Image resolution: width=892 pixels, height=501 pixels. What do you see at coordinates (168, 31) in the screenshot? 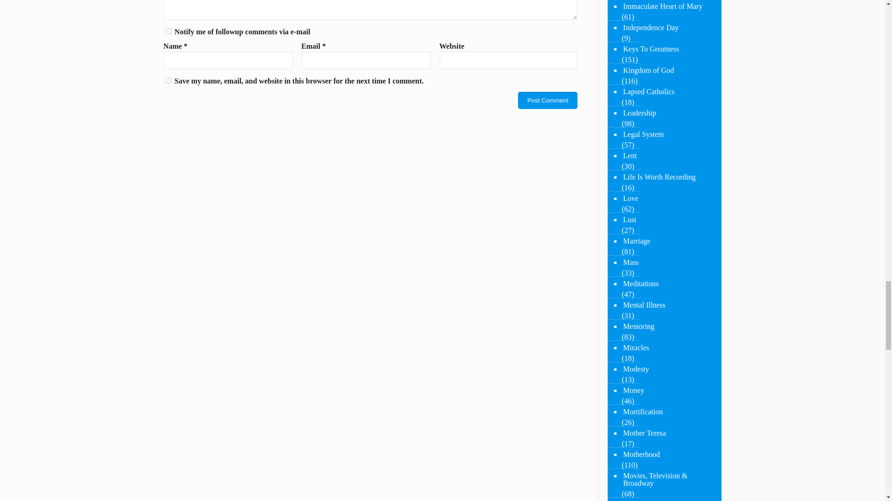
I see `subscribe` at bounding box center [168, 31].